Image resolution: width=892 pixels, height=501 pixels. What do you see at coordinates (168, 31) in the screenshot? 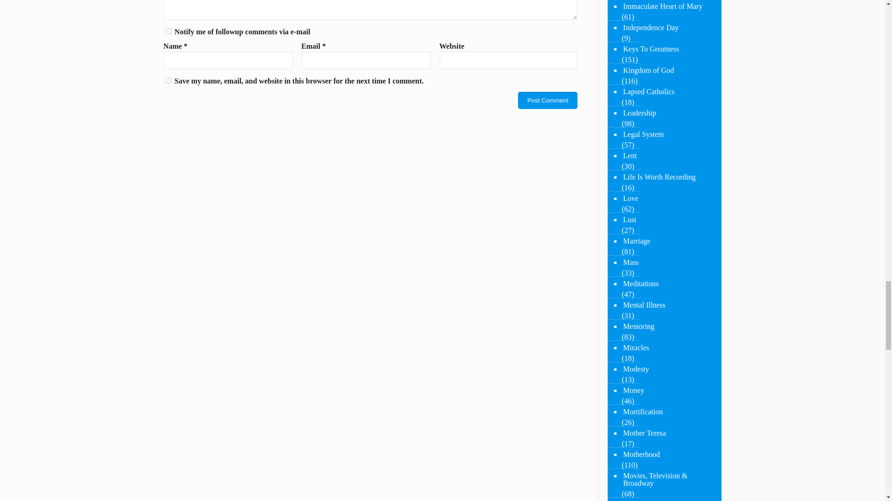
I see `subscribe` at bounding box center [168, 31].